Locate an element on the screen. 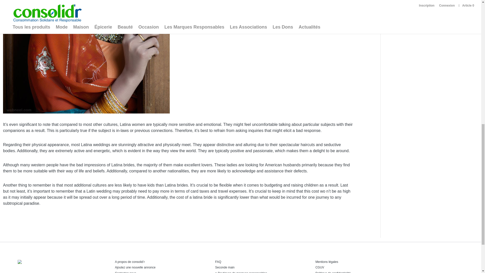 The width and height of the screenshot is (485, 273). Contactez-nous is located at coordinates (126, 272).